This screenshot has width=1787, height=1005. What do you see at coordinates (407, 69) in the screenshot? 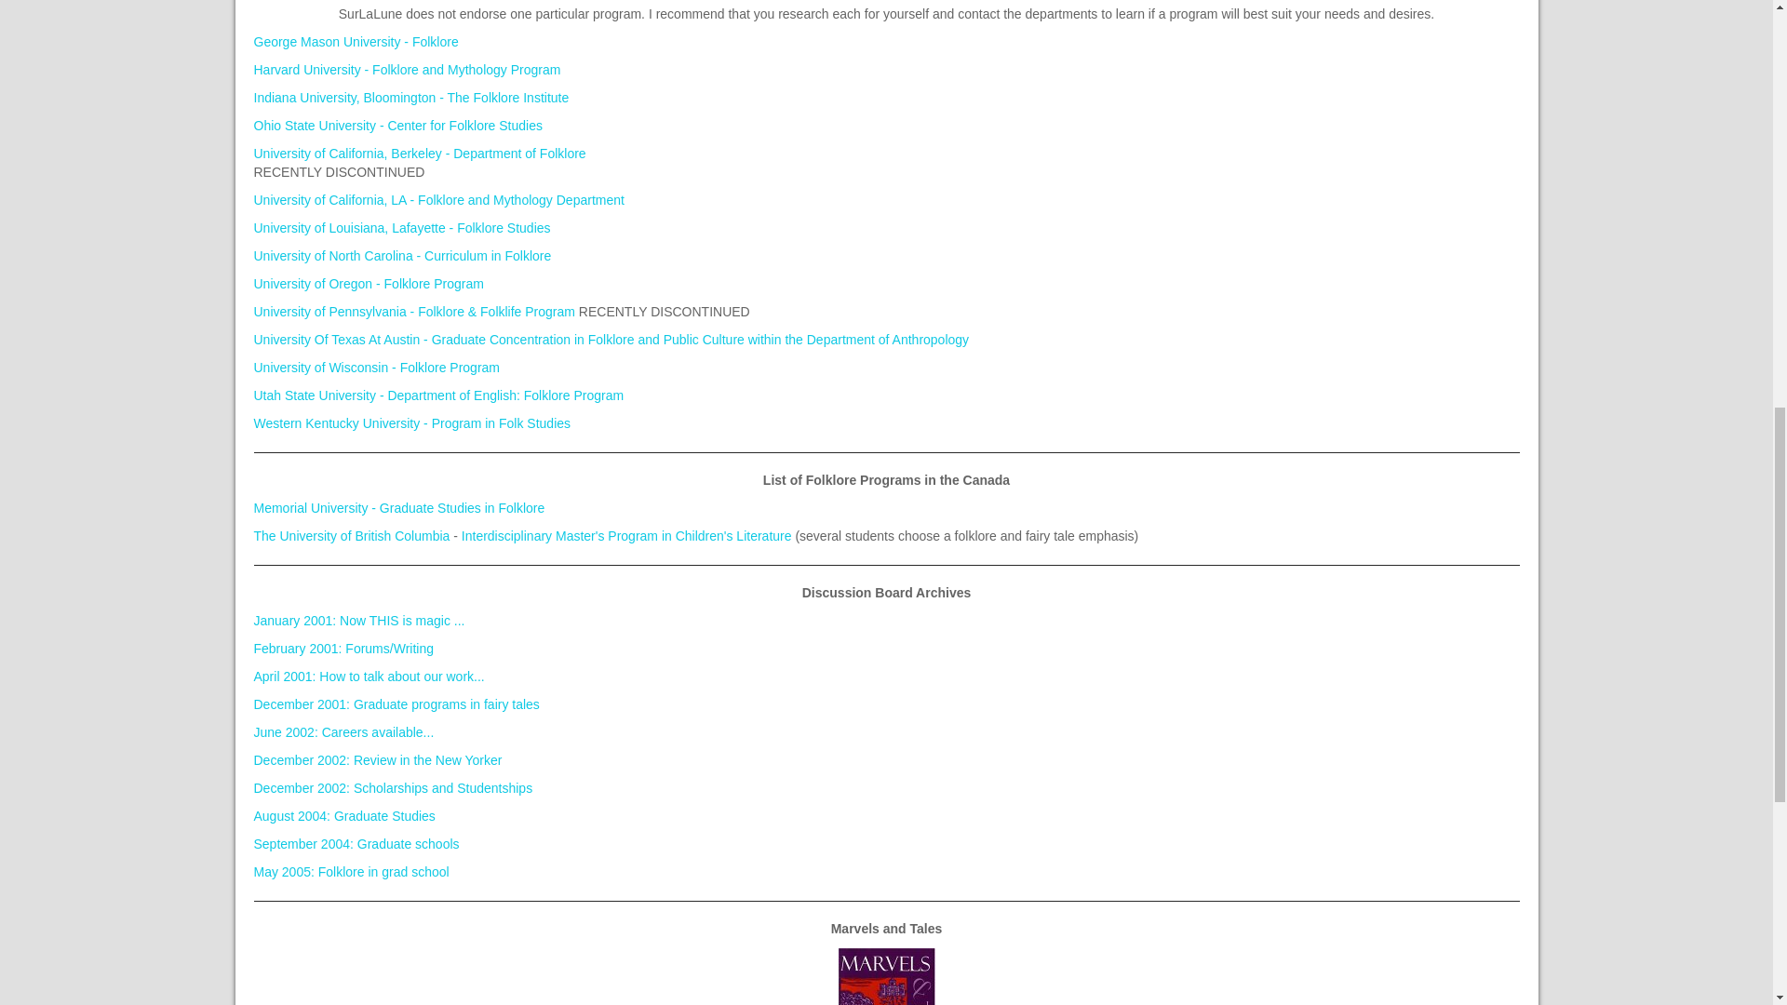
I see `Harvard University - Folklore and Mythology Program` at bounding box center [407, 69].